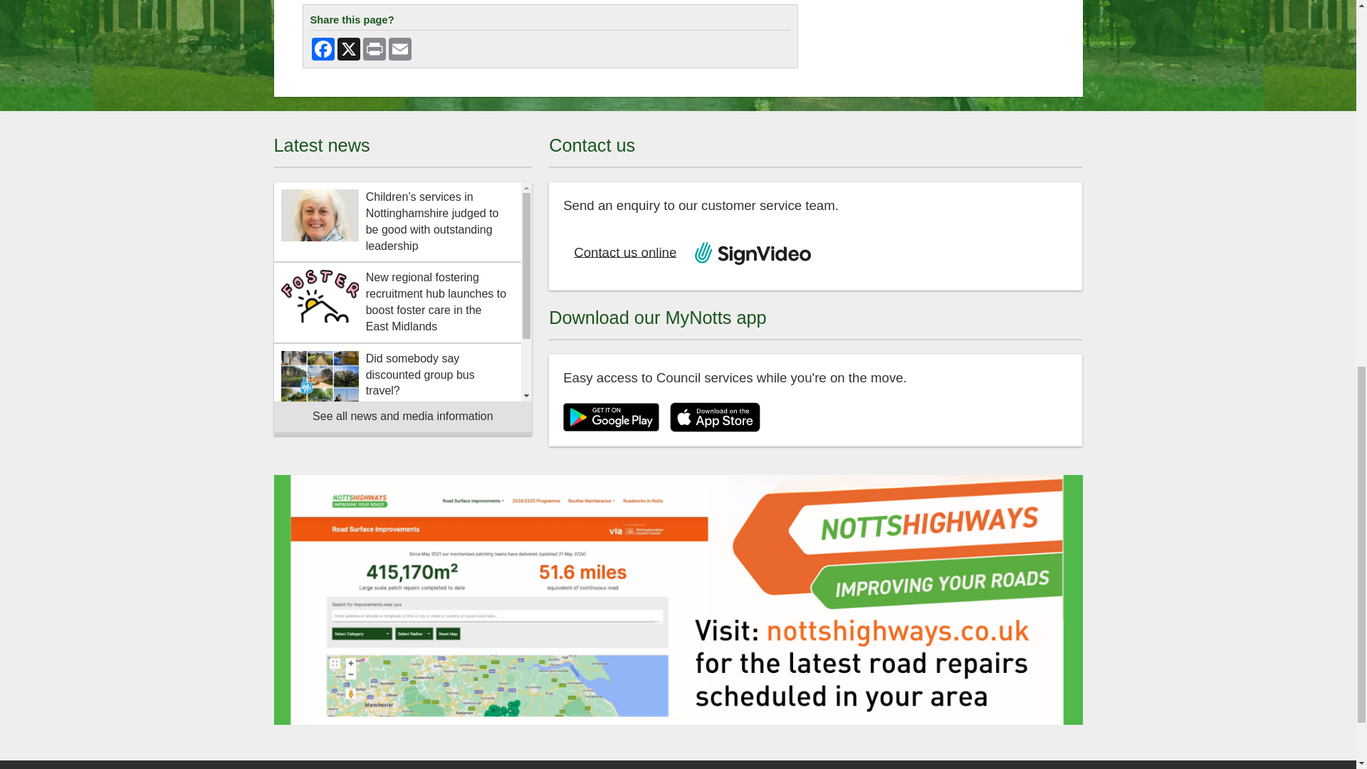  What do you see at coordinates (349, 48) in the screenshot?
I see `X` at bounding box center [349, 48].